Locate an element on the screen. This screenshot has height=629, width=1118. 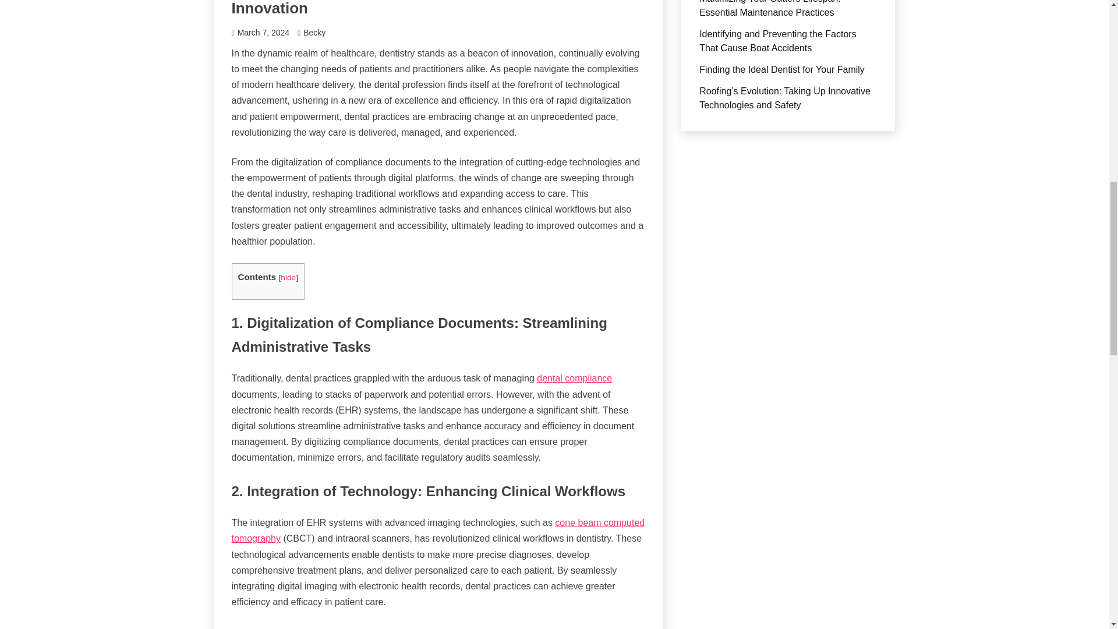
hide is located at coordinates (288, 277).